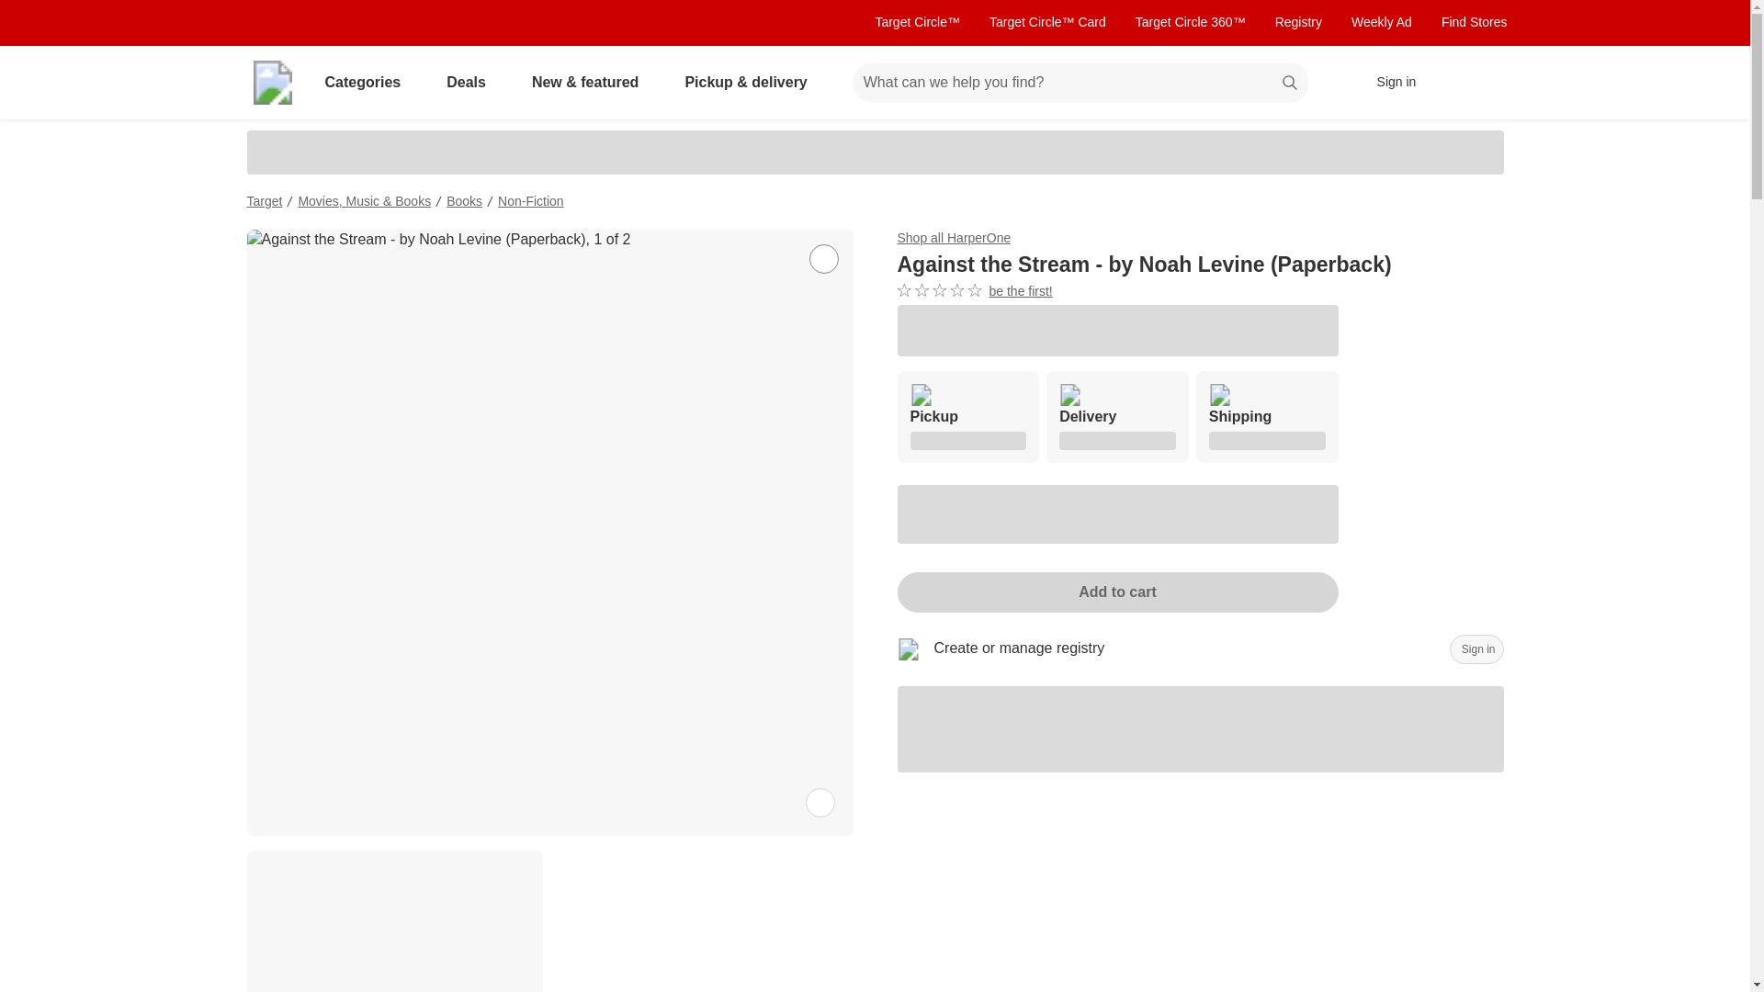 Image resolution: width=1764 pixels, height=992 pixels. What do you see at coordinates (1387, 83) in the screenshot?
I see `Sign in` at bounding box center [1387, 83].